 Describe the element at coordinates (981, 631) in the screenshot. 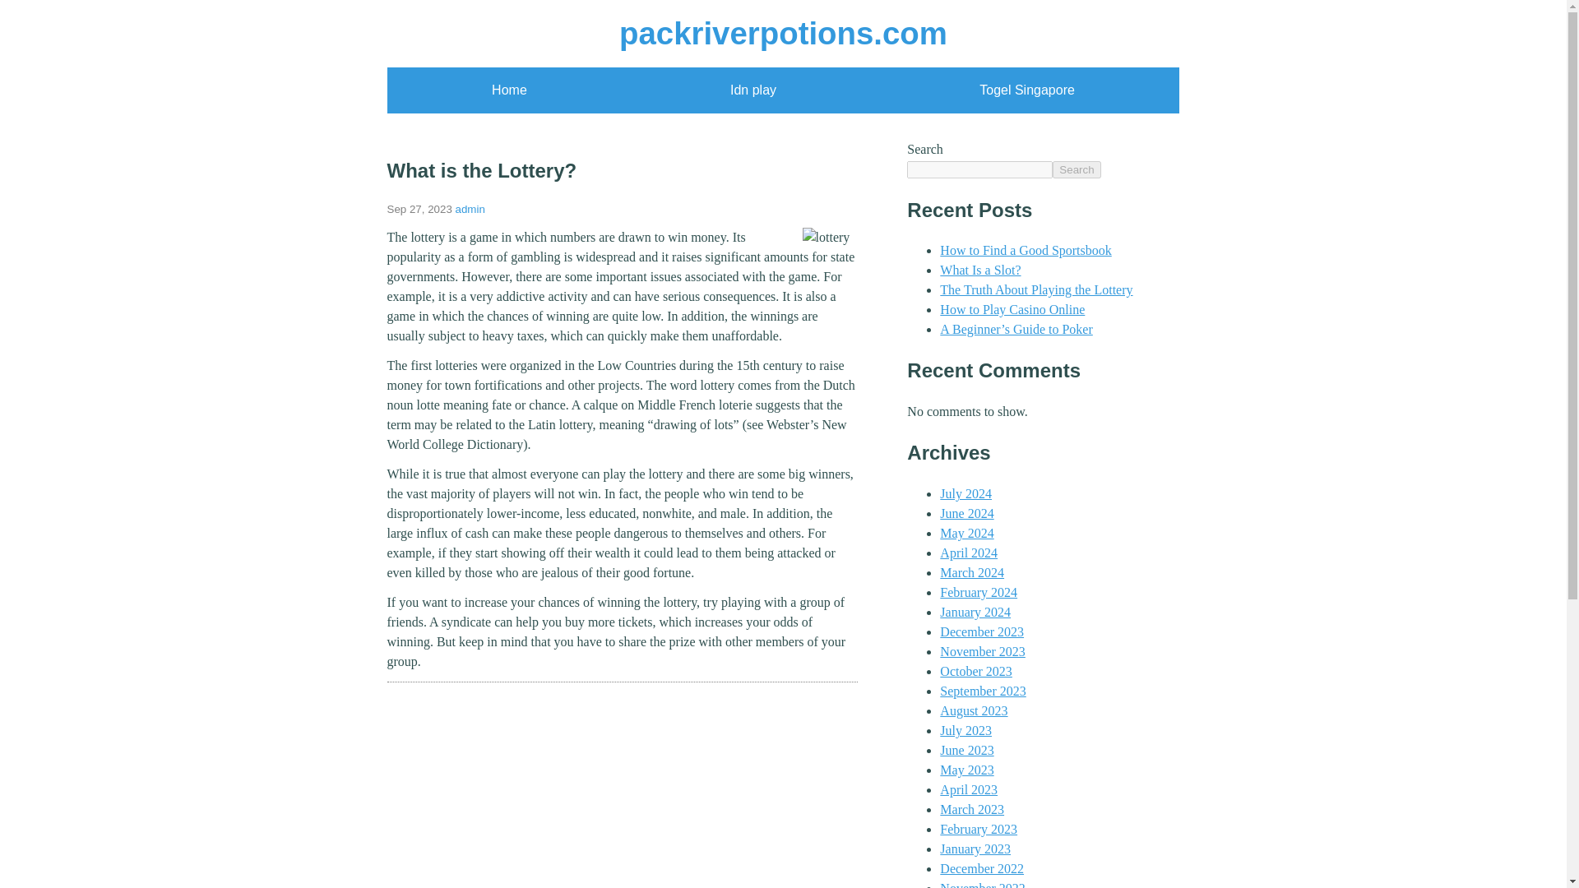

I see `December 2023` at that location.